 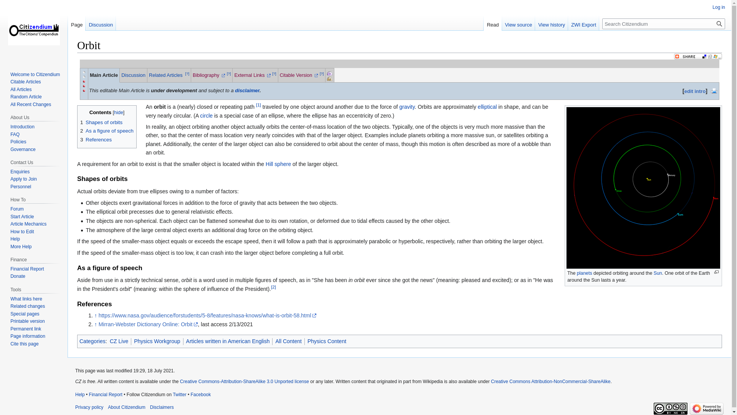 What do you see at coordinates (585, 273) in the screenshot?
I see `planets` at bounding box center [585, 273].